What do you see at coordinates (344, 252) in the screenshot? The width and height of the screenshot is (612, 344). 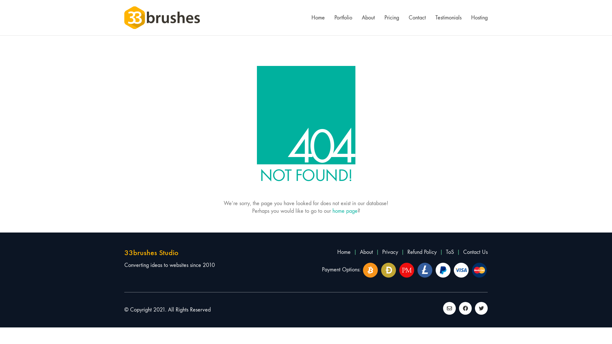 I see `Home` at bounding box center [344, 252].